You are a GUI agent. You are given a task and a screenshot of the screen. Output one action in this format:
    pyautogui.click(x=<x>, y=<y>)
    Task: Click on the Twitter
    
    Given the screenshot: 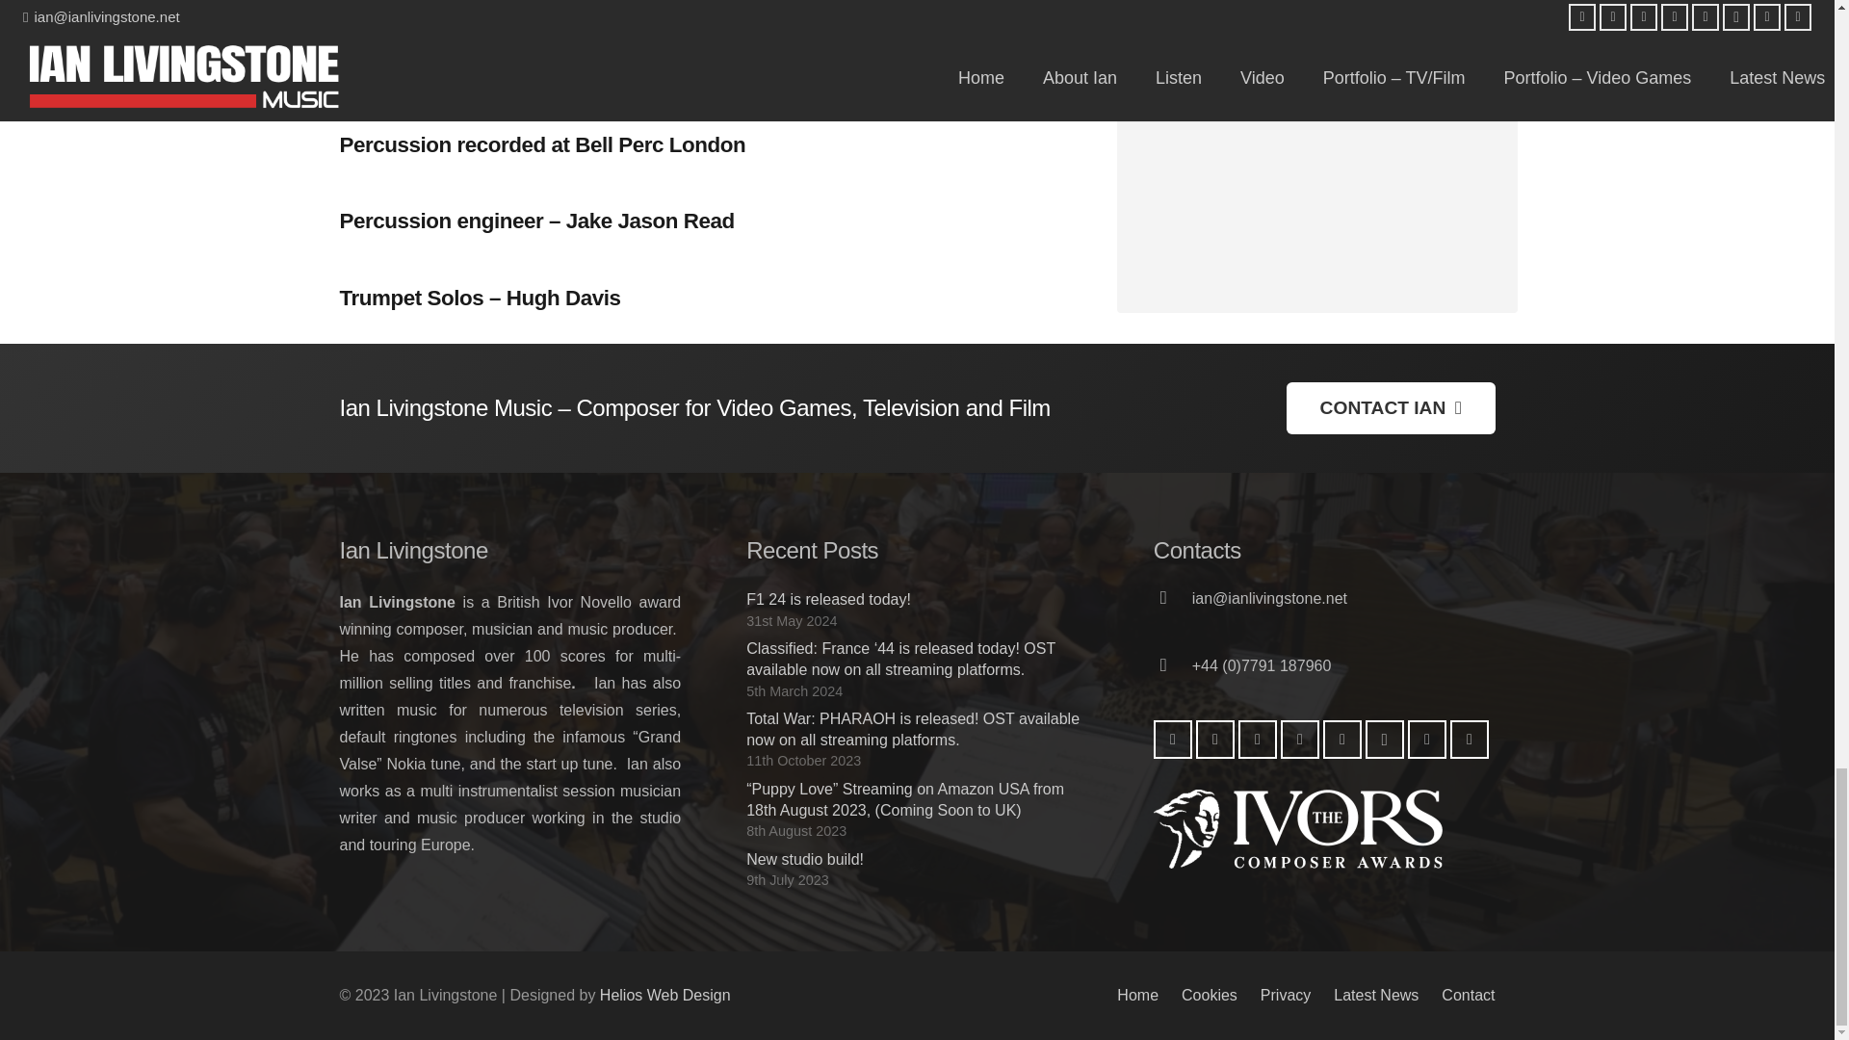 What is the action you would take?
    pyautogui.click(x=1258, y=740)
    